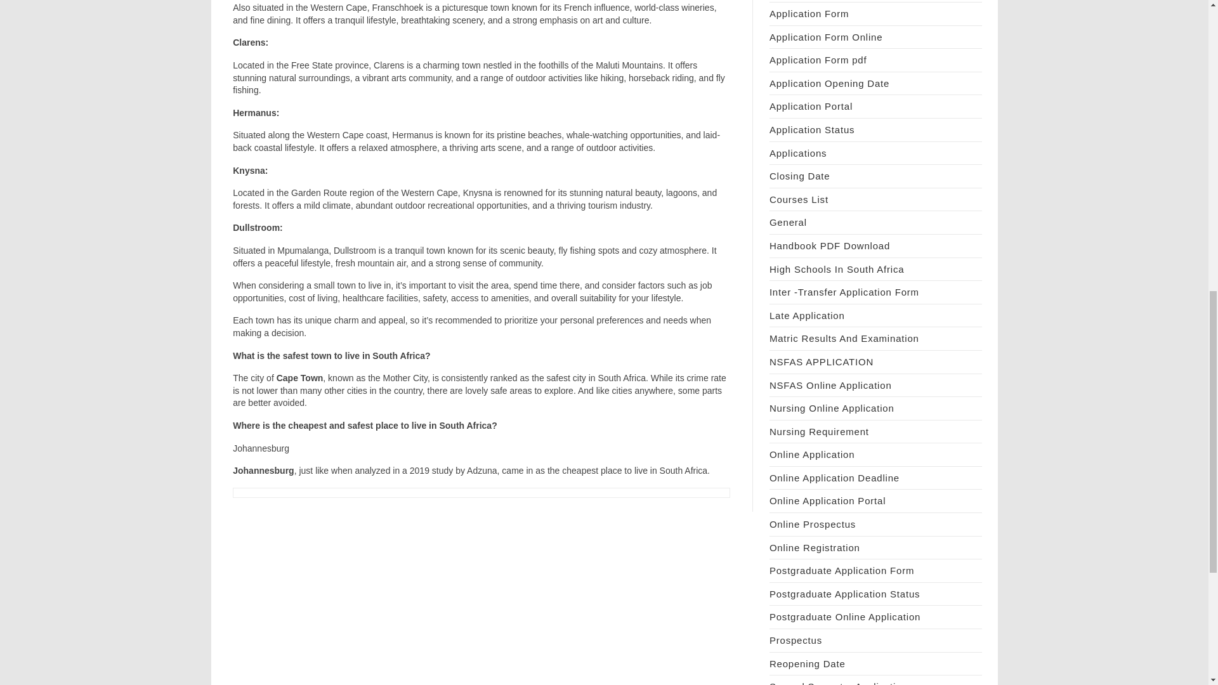 The image size is (1218, 685). What do you see at coordinates (818, 60) in the screenshot?
I see `Application Form pdf` at bounding box center [818, 60].